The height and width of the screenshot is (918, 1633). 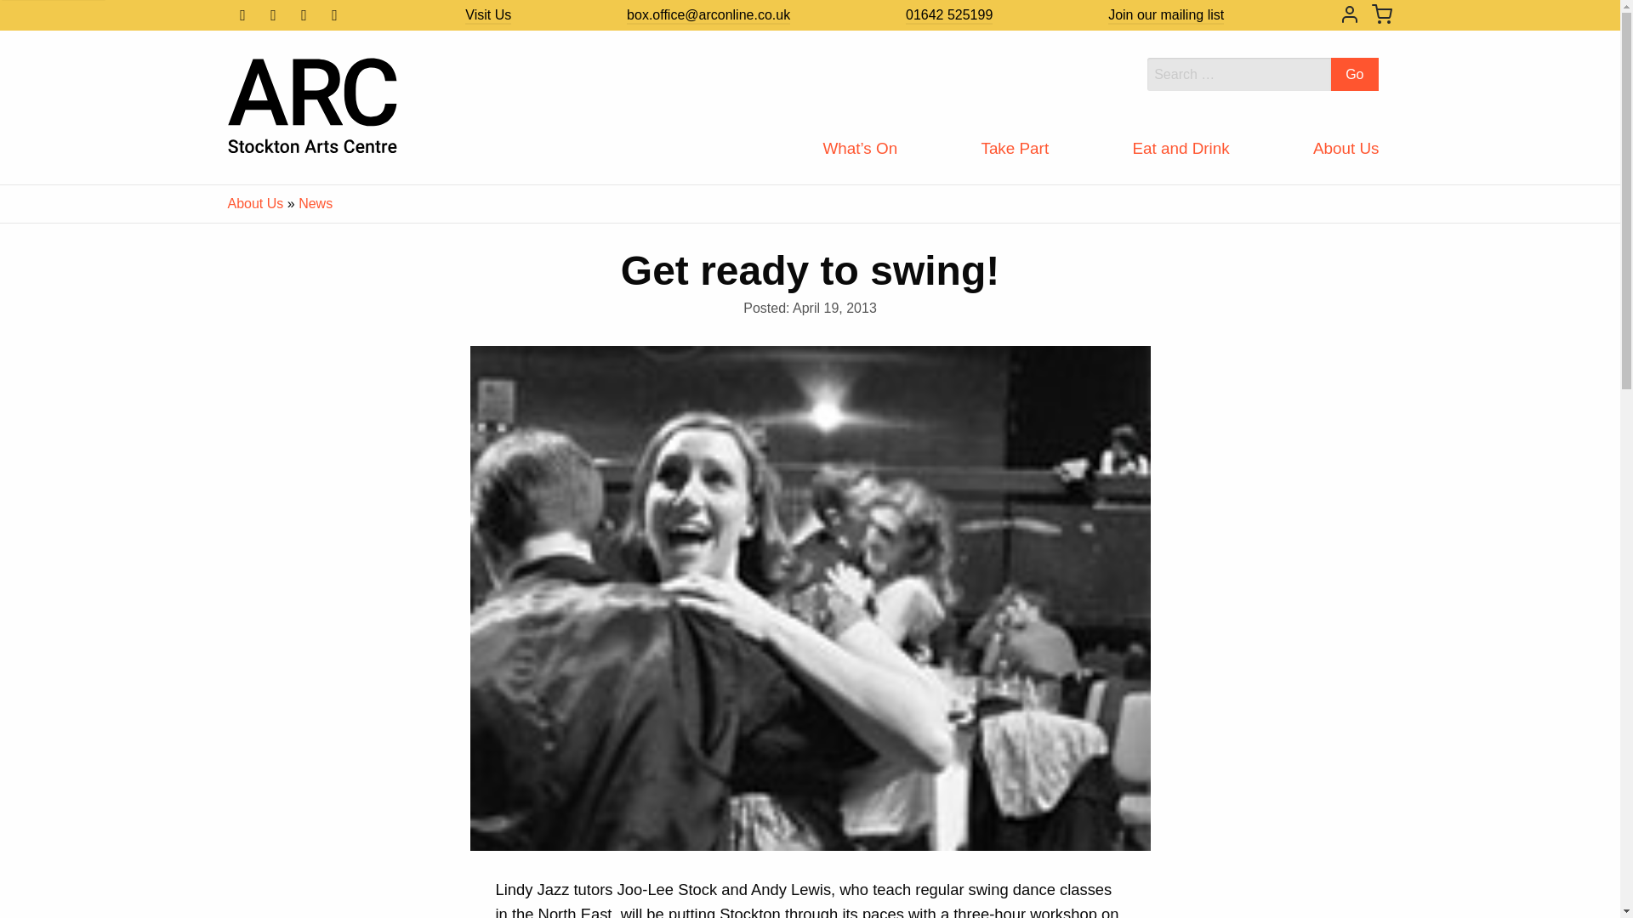 What do you see at coordinates (274, 15) in the screenshot?
I see `Twitter` at bounding box center [274, 15].